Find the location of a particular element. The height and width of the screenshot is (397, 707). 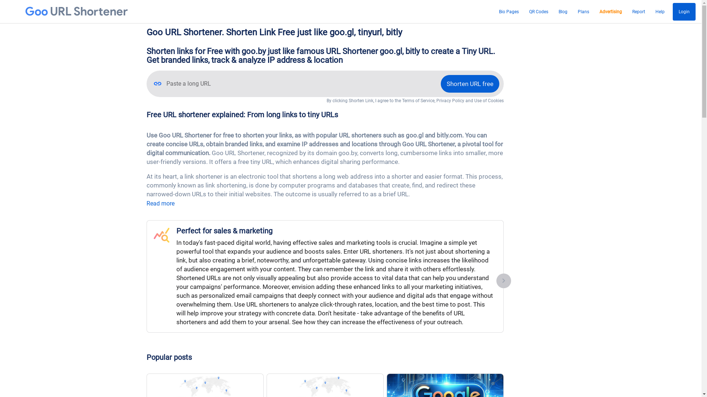

Read more is located at coordinates (161, 204).